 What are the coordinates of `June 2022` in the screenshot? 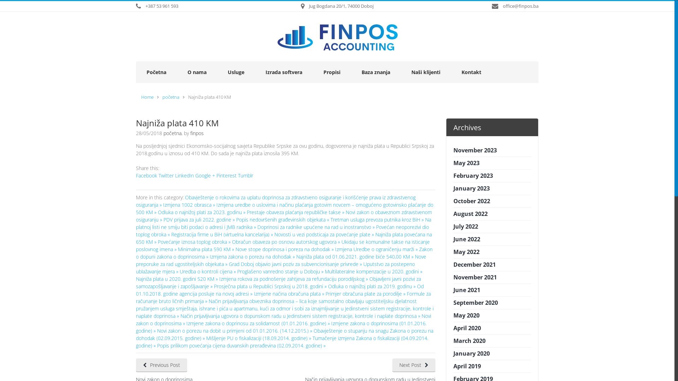 It's located at (467, 239).